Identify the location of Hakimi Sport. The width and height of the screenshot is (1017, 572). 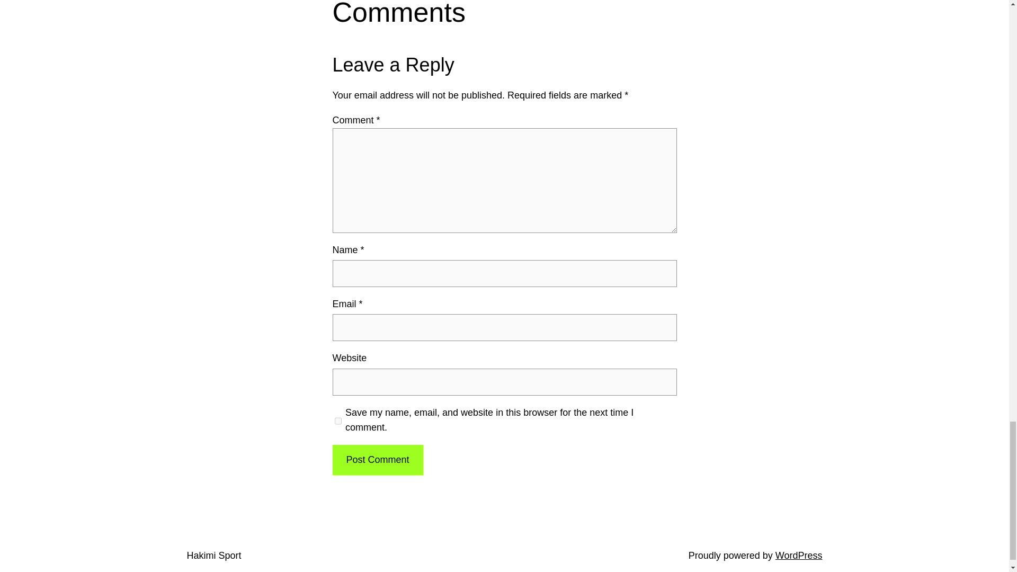
(213, 555).